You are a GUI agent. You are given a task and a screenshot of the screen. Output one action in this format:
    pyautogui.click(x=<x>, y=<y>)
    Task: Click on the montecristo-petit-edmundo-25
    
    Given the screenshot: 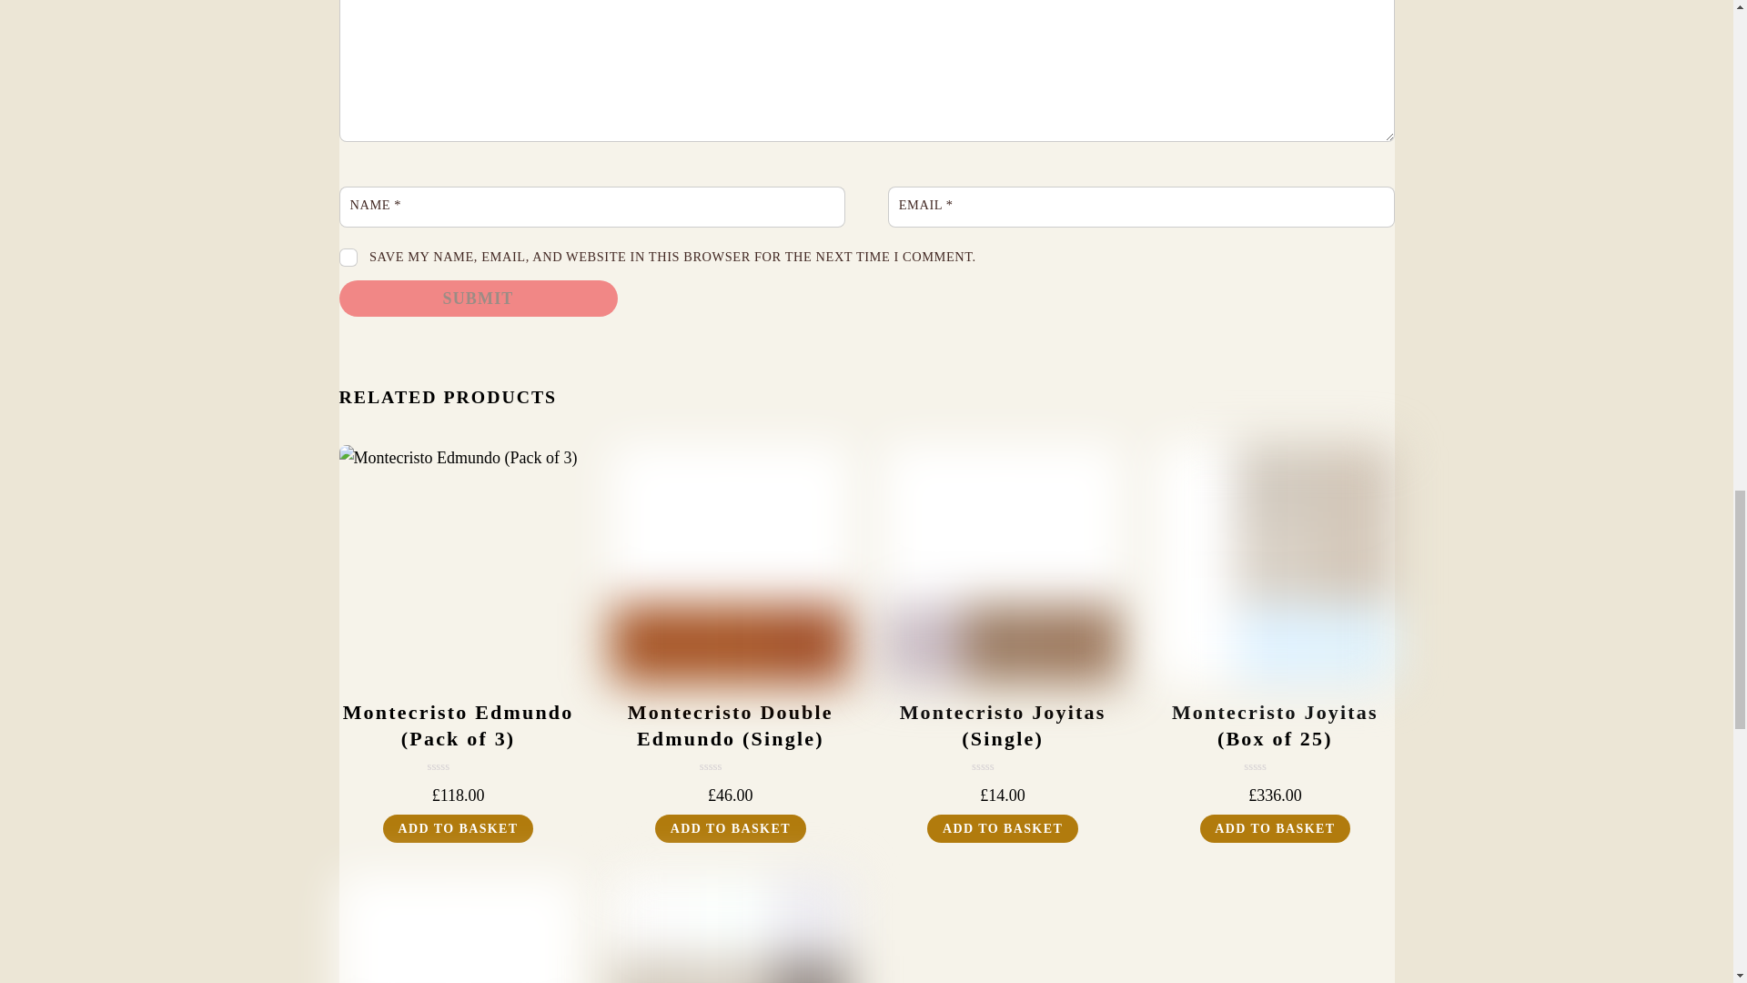 What is the action you would take?
    pyautogui.click(x=730, y=930)
    